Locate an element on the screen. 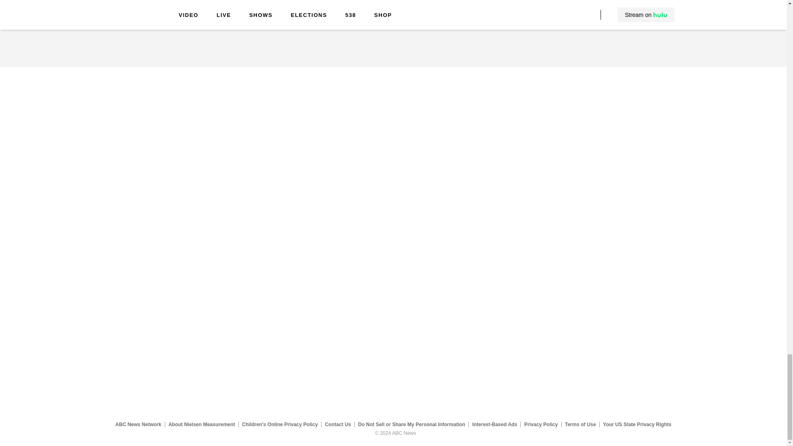 The height and width of the screenshot is (446, 793). About Nielsen Measurement is located at coordinates (202, 424).